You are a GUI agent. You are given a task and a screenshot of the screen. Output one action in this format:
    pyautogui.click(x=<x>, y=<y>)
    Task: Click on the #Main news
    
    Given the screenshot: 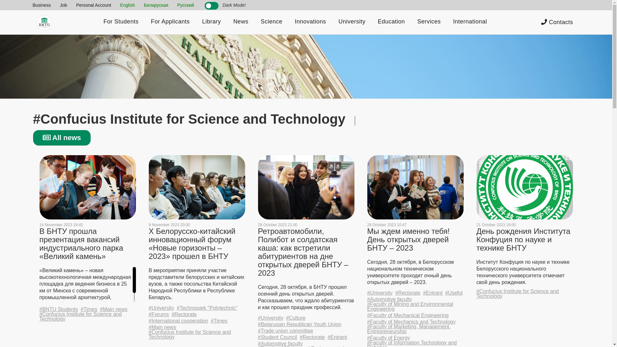 What is the action you would take?
    pyautogui.click(x=114, y=309)
    